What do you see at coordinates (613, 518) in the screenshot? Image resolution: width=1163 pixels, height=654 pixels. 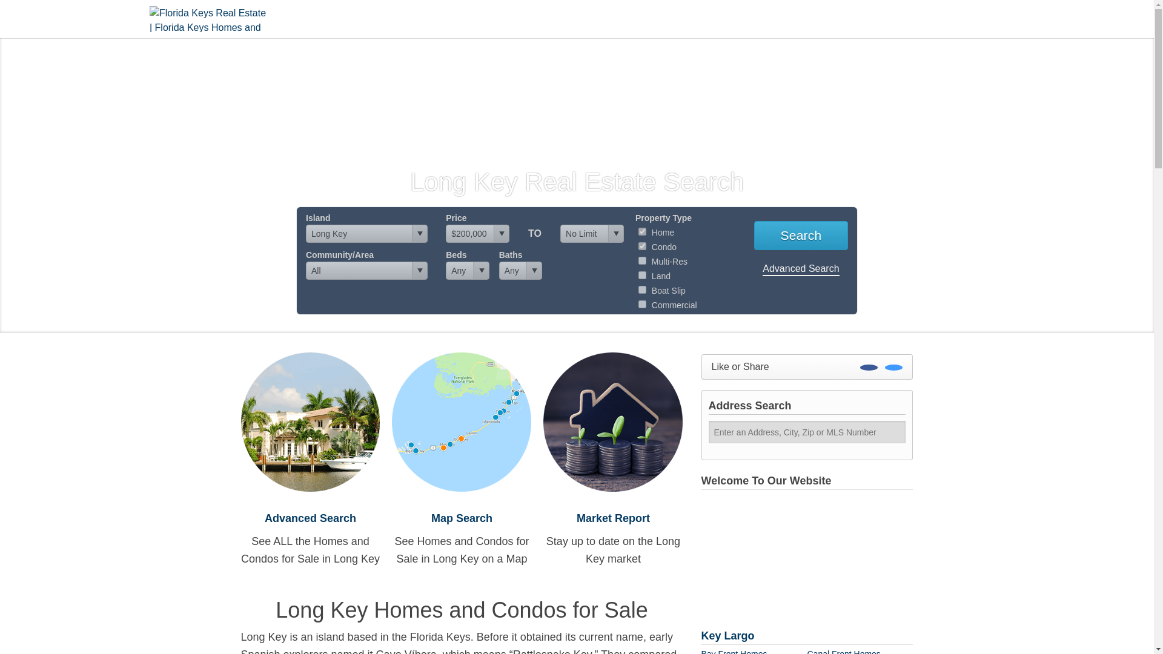 I see `Market Report` at bounding box center [613, 518].